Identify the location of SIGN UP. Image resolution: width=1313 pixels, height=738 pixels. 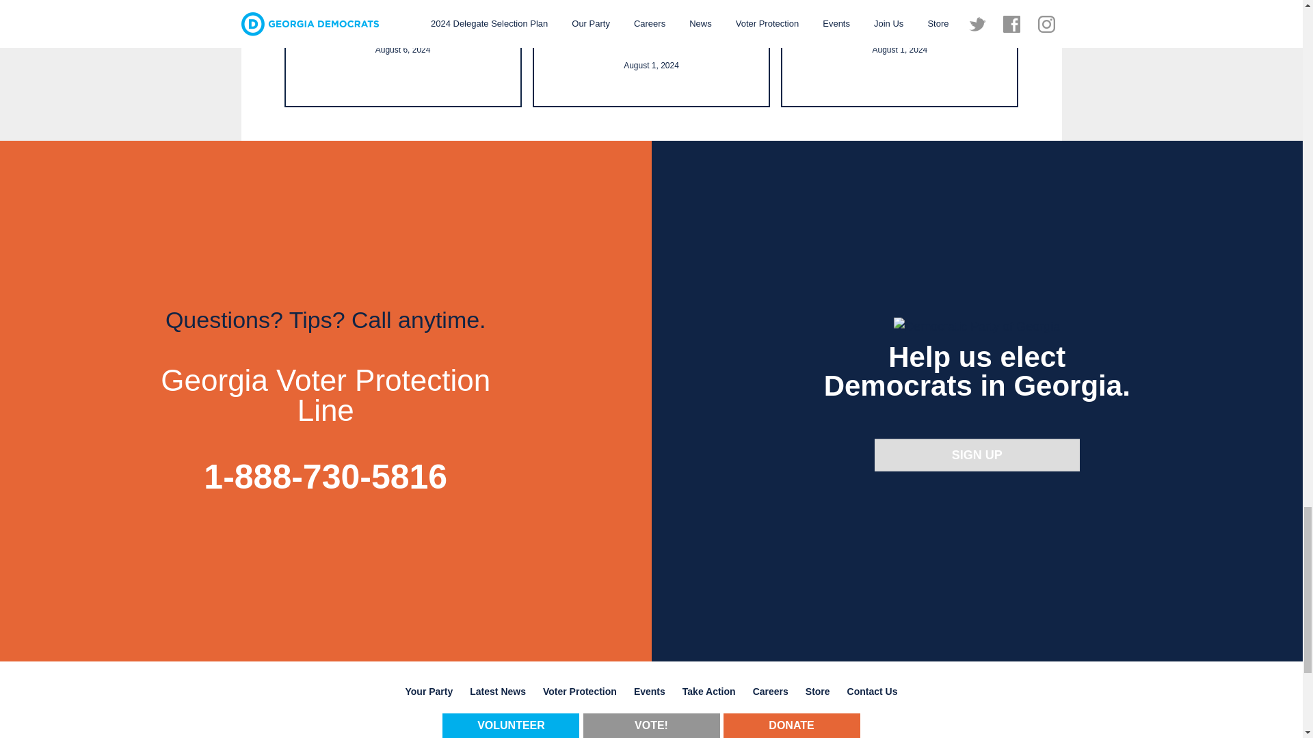
(977, 454).